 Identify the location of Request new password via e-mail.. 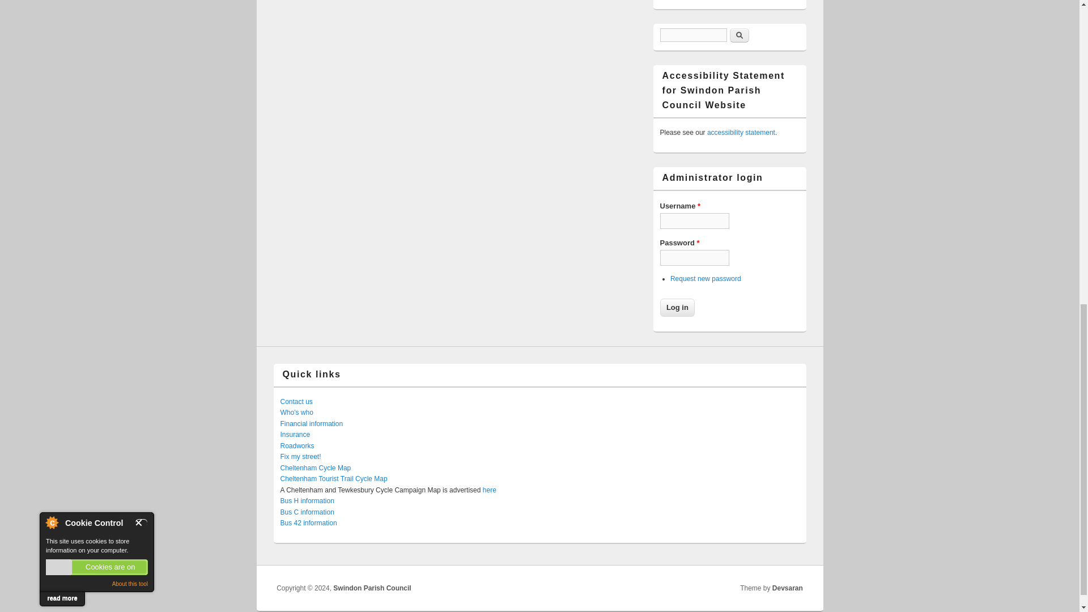
(705, 278).